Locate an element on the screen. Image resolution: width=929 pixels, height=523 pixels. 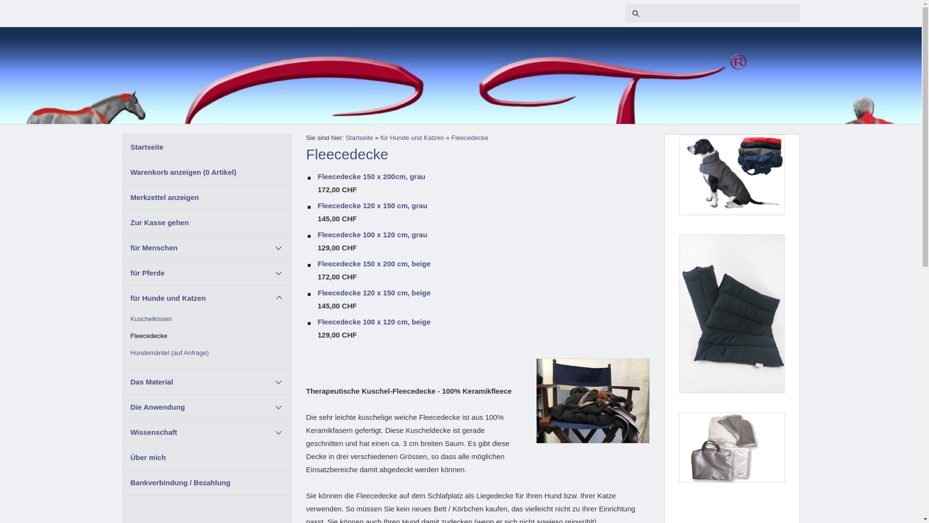
Fleecedecke 100 x 120 cm, beige is located at coordinates (483, 322).